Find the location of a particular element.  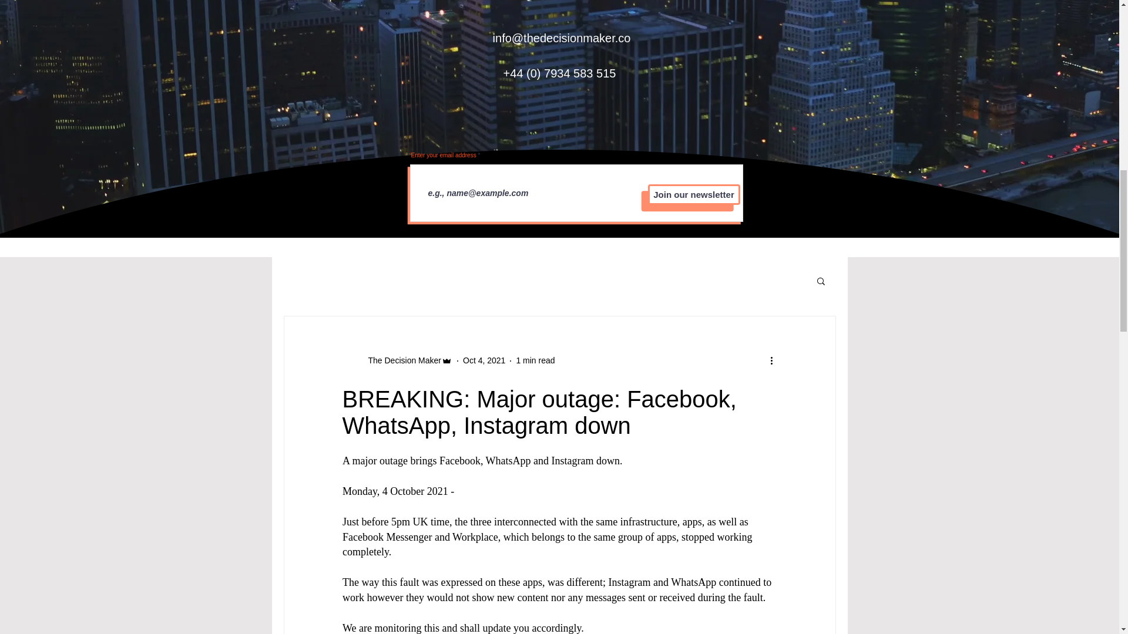

The Decision Maker is located at coordinates (397, 360).